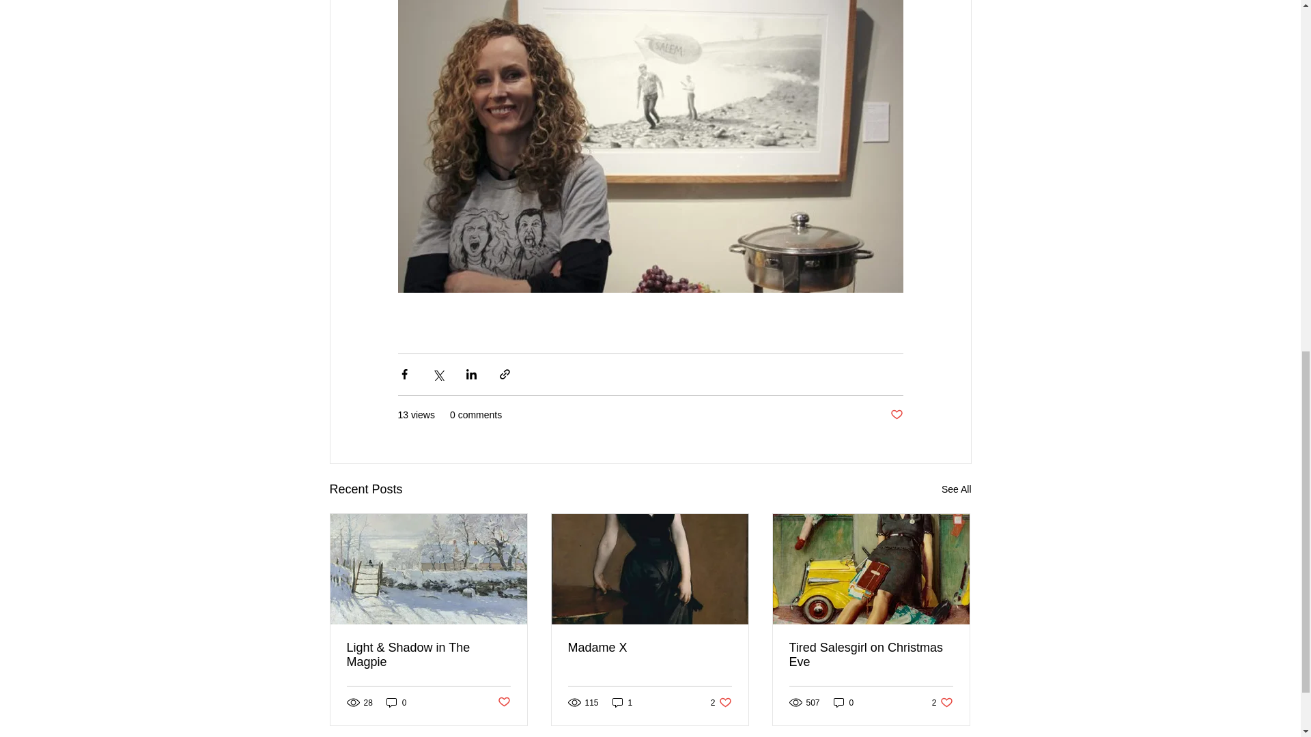 This screenshot has height=737, width=1311. I want to click on Post not marked as liked, so click(721, 702).